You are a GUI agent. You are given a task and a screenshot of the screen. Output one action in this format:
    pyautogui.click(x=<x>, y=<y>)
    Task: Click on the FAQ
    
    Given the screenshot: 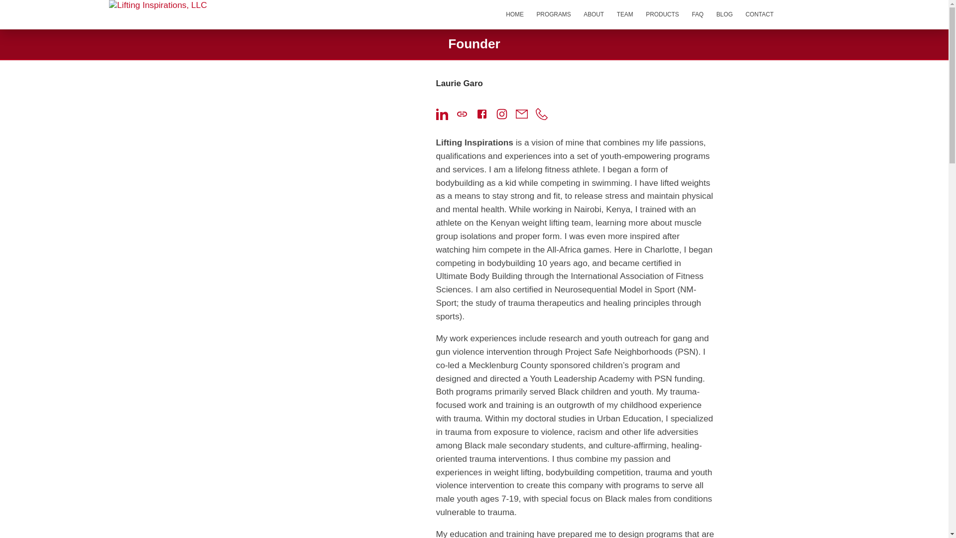 What is the action you would take?
    pyautogui.click(x=698, y=15)
    